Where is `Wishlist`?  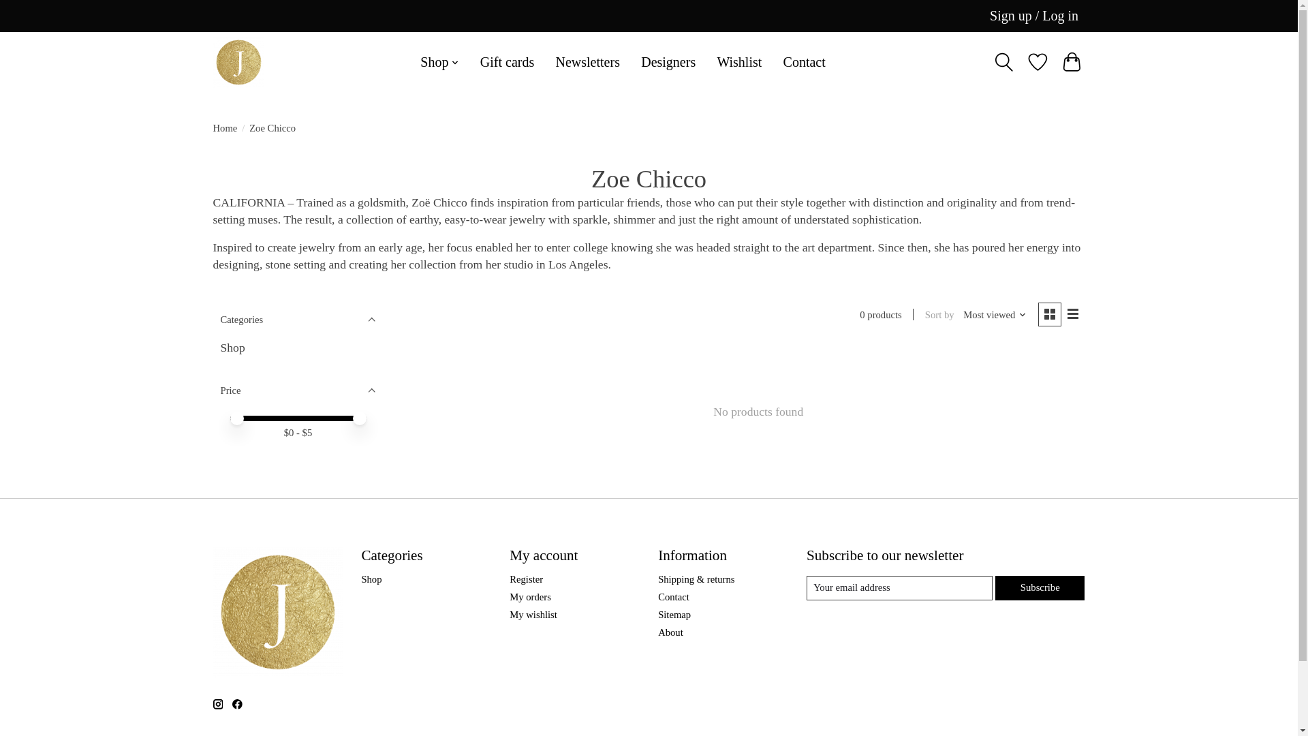
Wishlist is located at coordinates (739, 63).